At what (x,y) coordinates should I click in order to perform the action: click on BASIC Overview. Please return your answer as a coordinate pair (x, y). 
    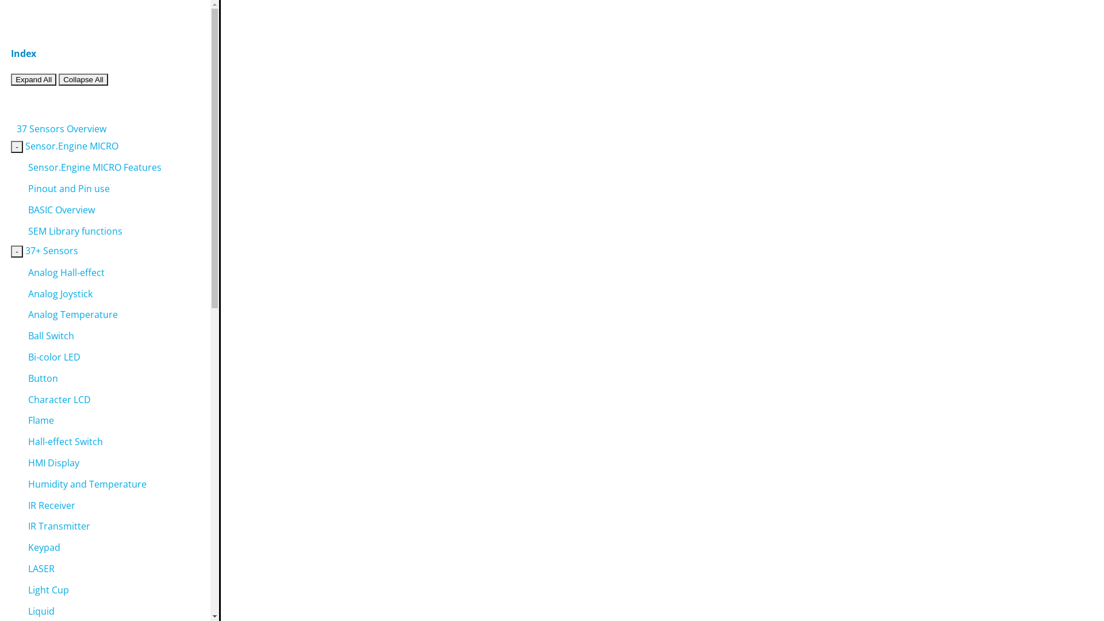
    Looking at the image, I should click on (62, 210).